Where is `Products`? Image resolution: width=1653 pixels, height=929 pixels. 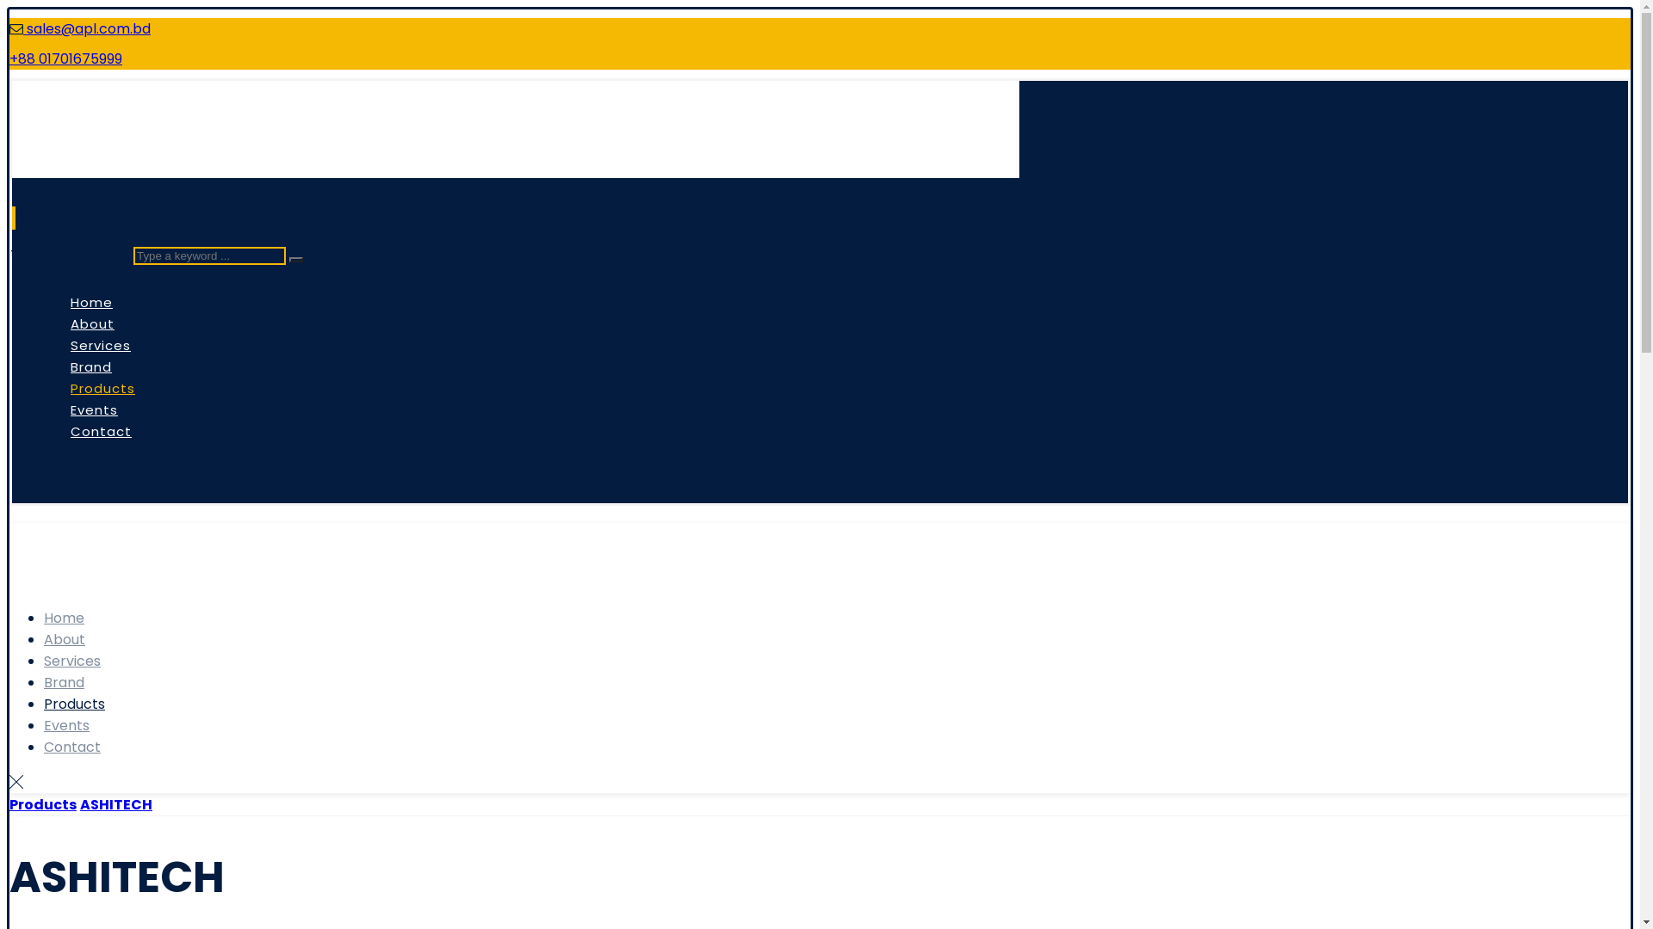 Products is located at coordinates (43, 805).